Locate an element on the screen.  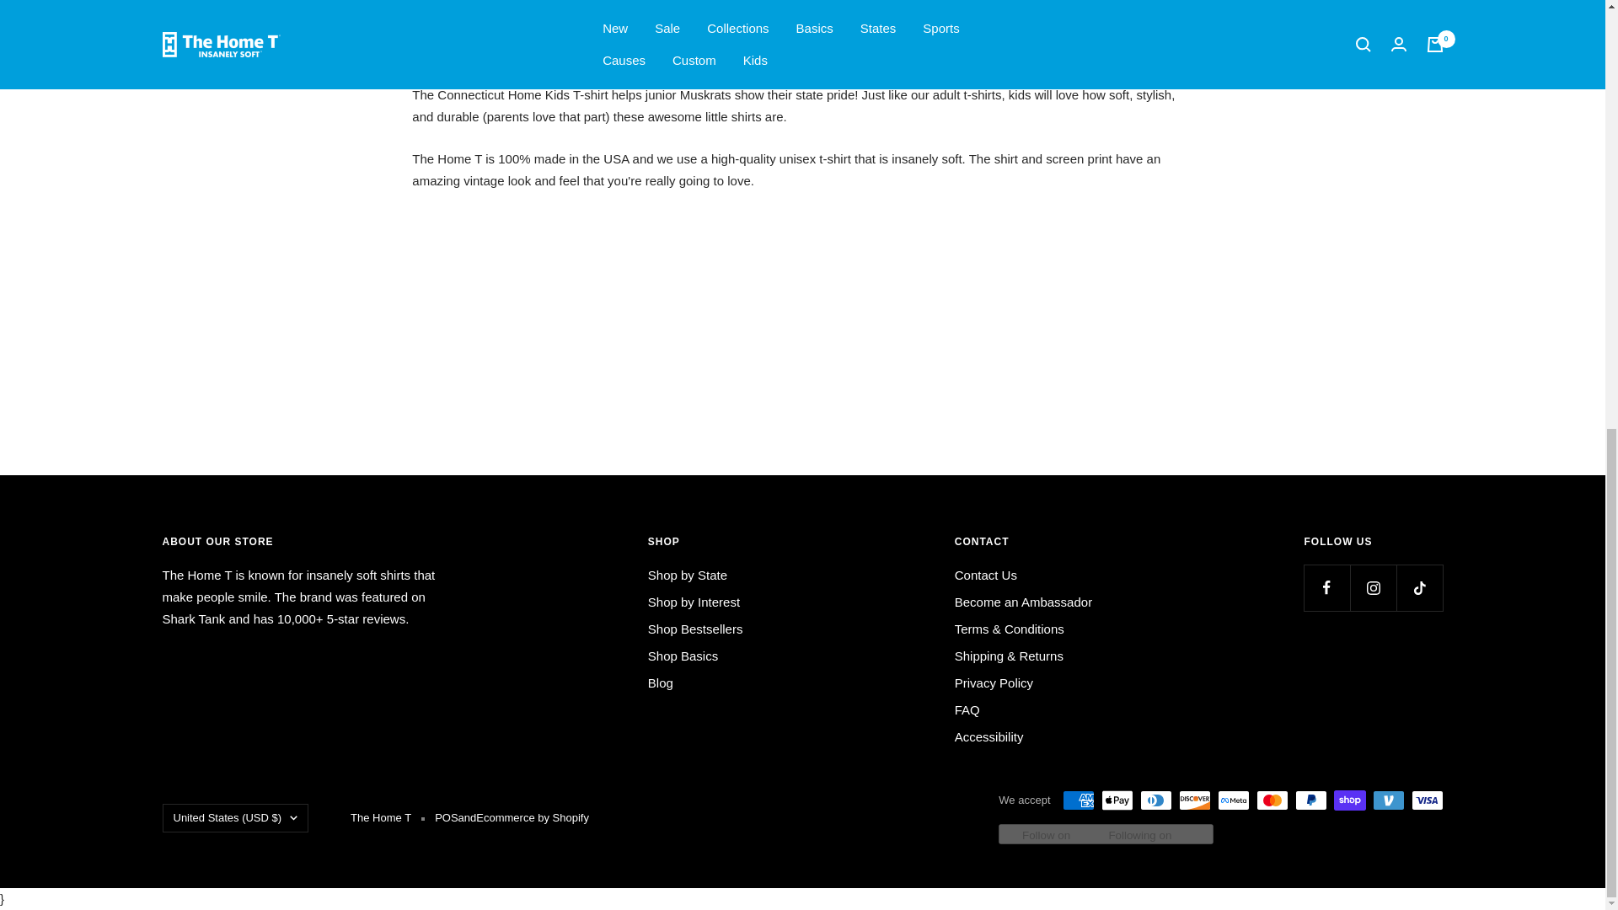
Shop by Interest is located at coordinates (694, 602).